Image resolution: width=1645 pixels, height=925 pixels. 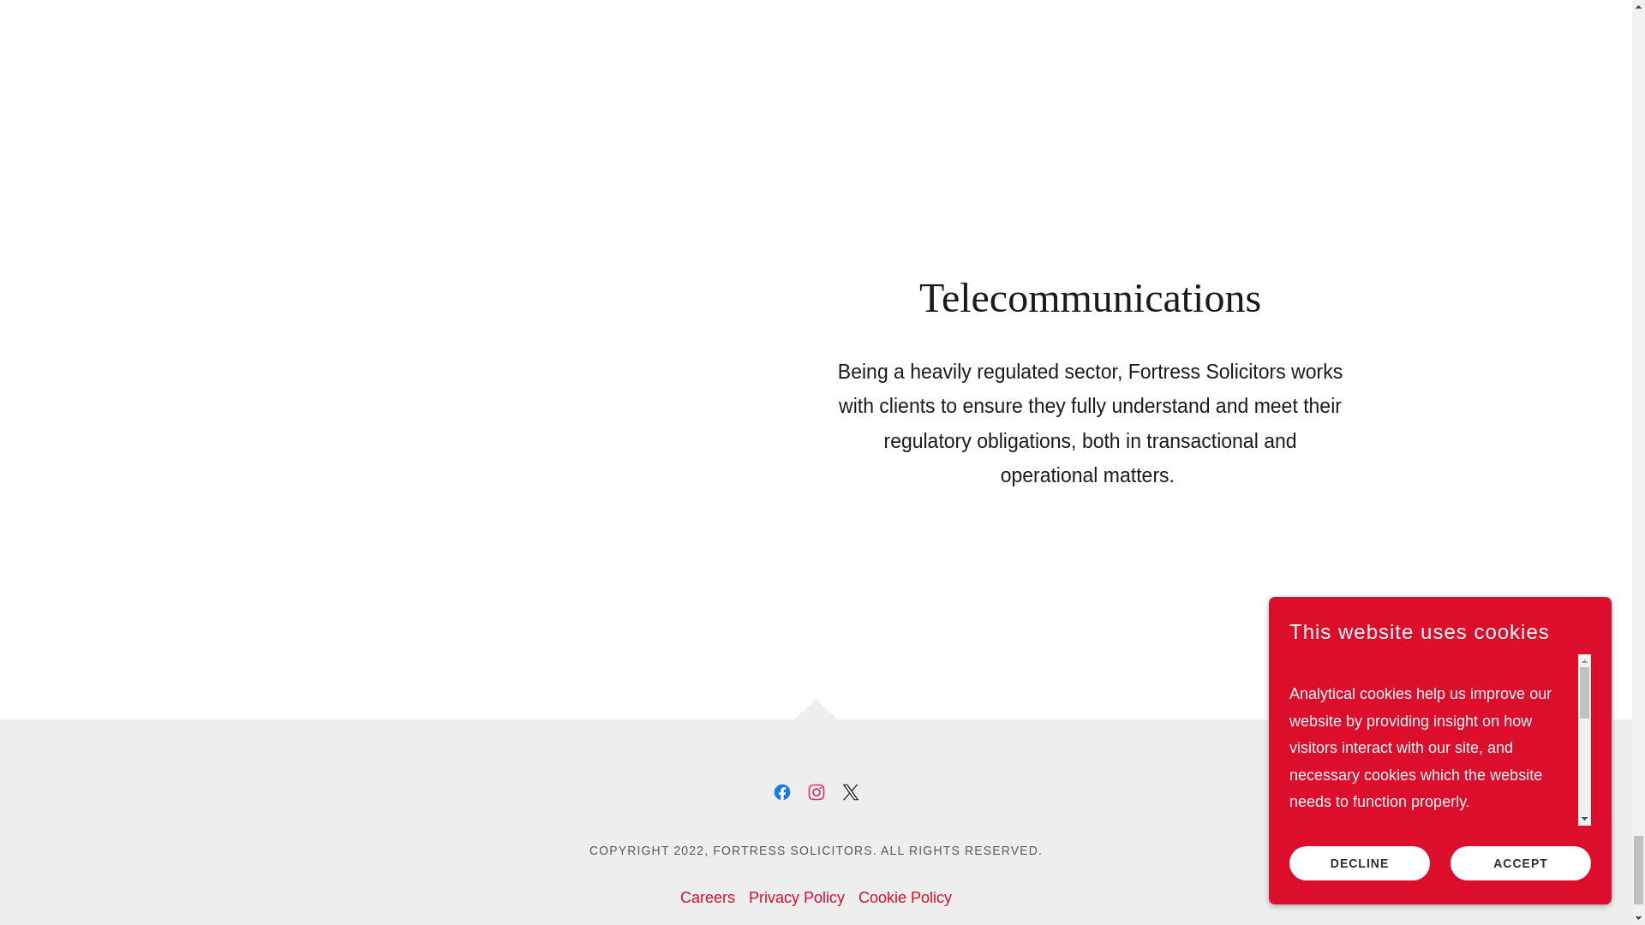 I want to click on Careers, so click(x=707, y=887).